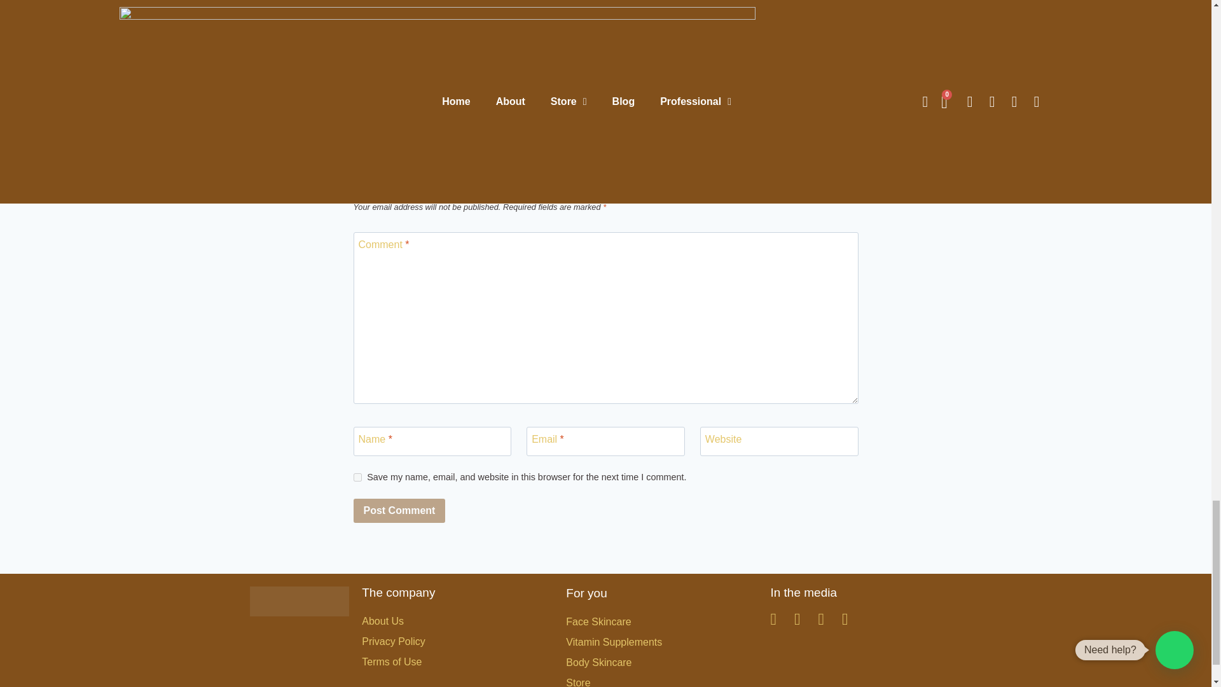 This screenshot has height=687, width=1221. I want to click on Post Comment, so click(399, 510).